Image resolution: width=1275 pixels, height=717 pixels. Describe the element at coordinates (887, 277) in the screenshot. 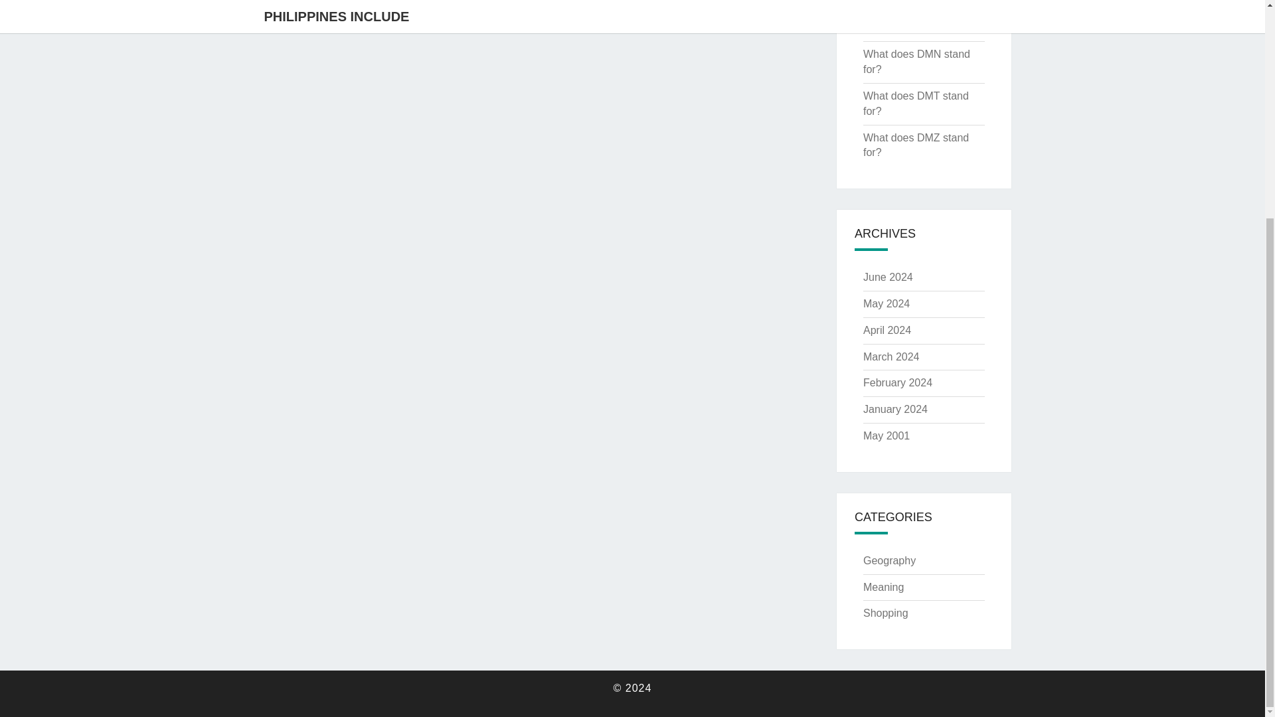

I see `June 2024` at that location.